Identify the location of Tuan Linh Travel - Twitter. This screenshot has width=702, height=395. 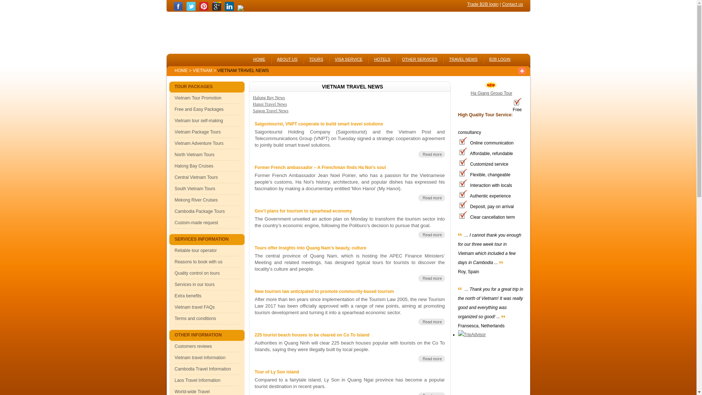
(191, 10).